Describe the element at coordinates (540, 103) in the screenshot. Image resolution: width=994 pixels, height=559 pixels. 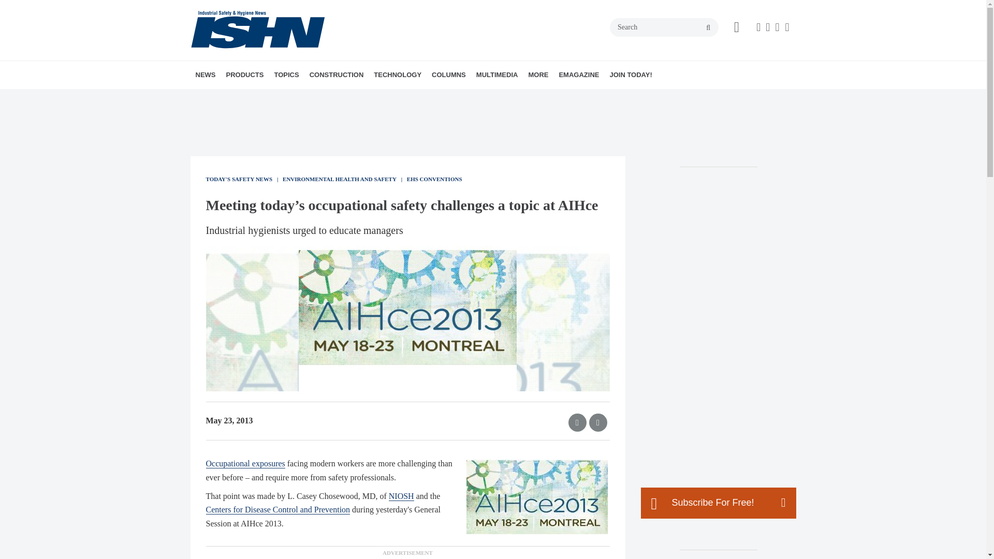
I see `DAVE JOHNSON'S WIDE WORLD OF SAFETY PODCAST` at that location.